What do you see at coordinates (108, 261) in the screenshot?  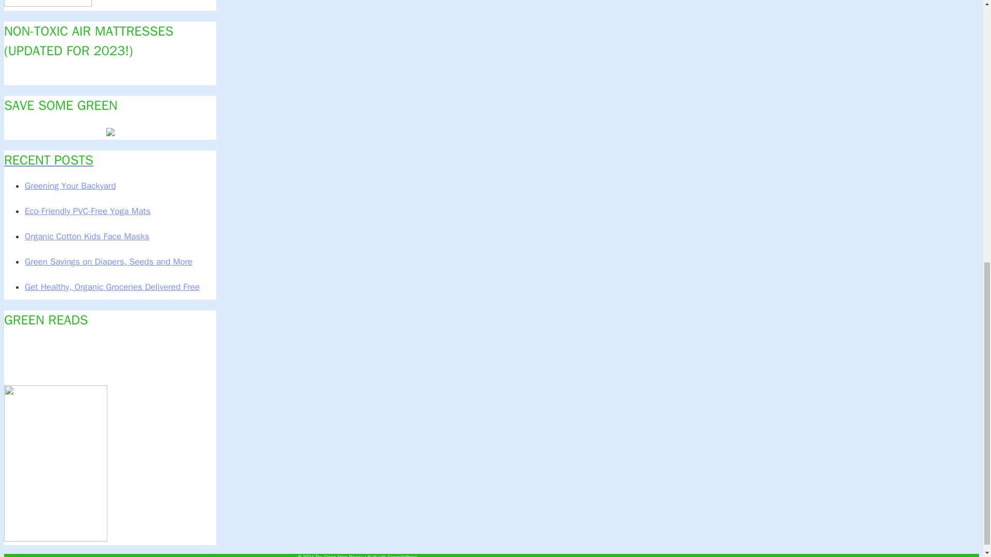 I see `Green Savings on Diapers, Seeds and More` at bounding box center [108, 261].